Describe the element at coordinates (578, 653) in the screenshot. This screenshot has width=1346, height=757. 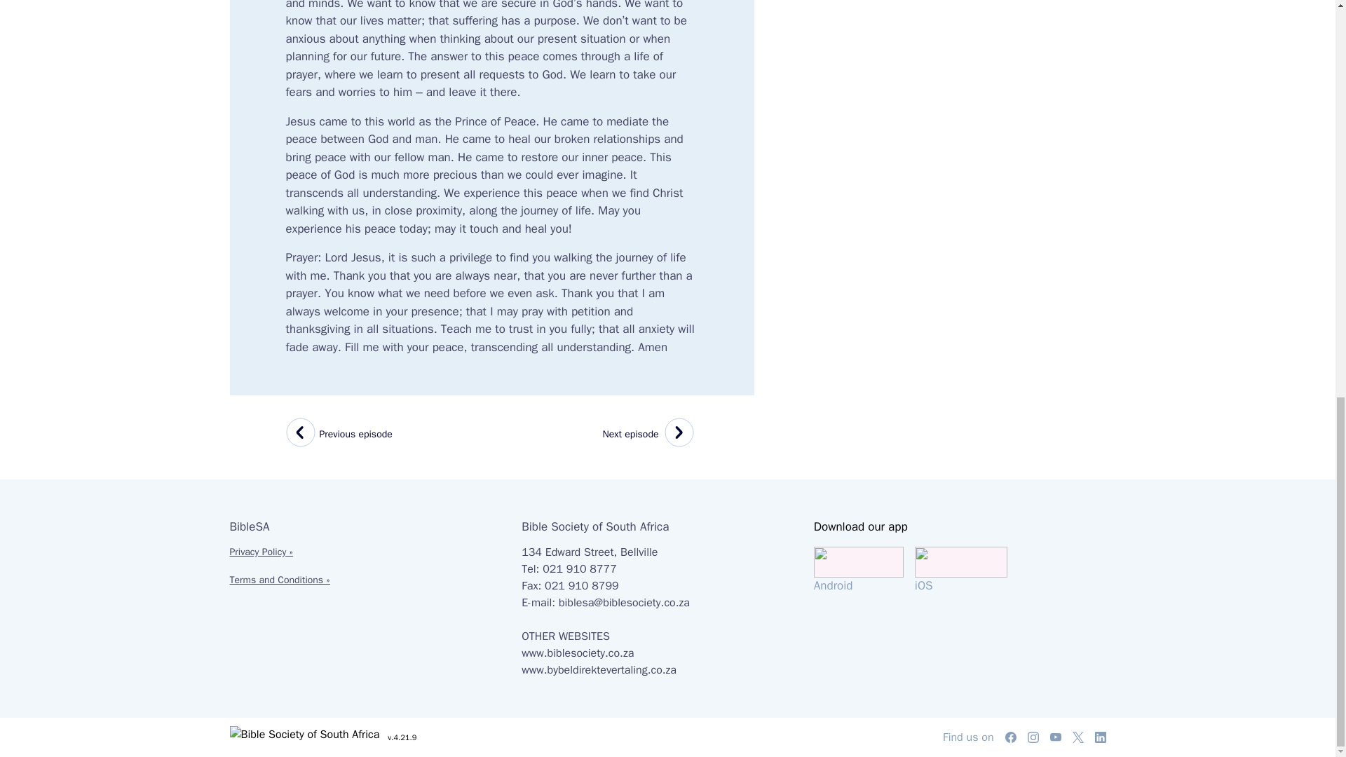
I see `www.bybeldirektevertaling.co.za` at that location.